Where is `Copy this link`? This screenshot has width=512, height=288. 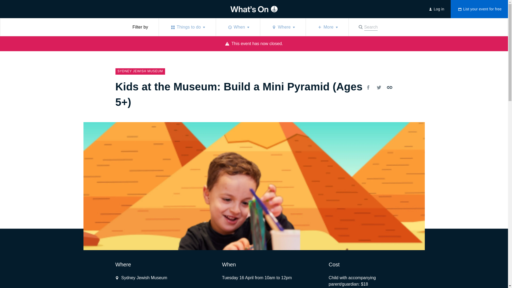 Copy this link is located at coordinates (379, 87).